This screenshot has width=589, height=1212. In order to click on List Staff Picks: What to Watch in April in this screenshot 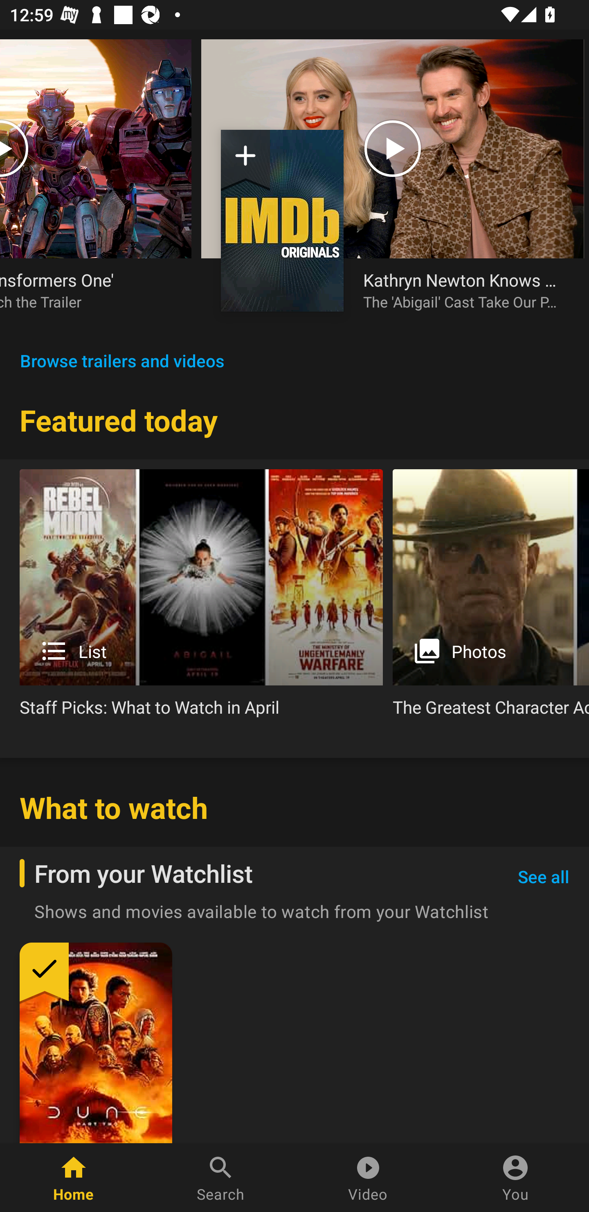, I will do `click(201, 599)`.